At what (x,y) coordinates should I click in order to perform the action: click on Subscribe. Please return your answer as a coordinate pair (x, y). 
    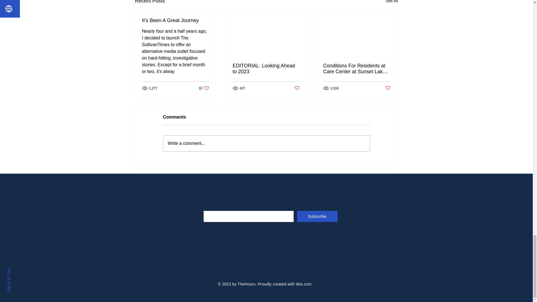
    Looking at the image, I should click on (317, 216).